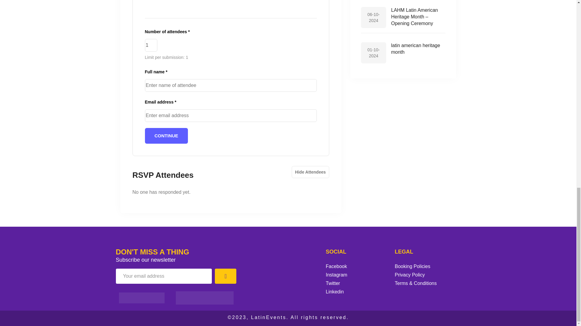  Describe the element at coordinates (426, 275) in the screenshot. I see `Privacy Policy` at that location.